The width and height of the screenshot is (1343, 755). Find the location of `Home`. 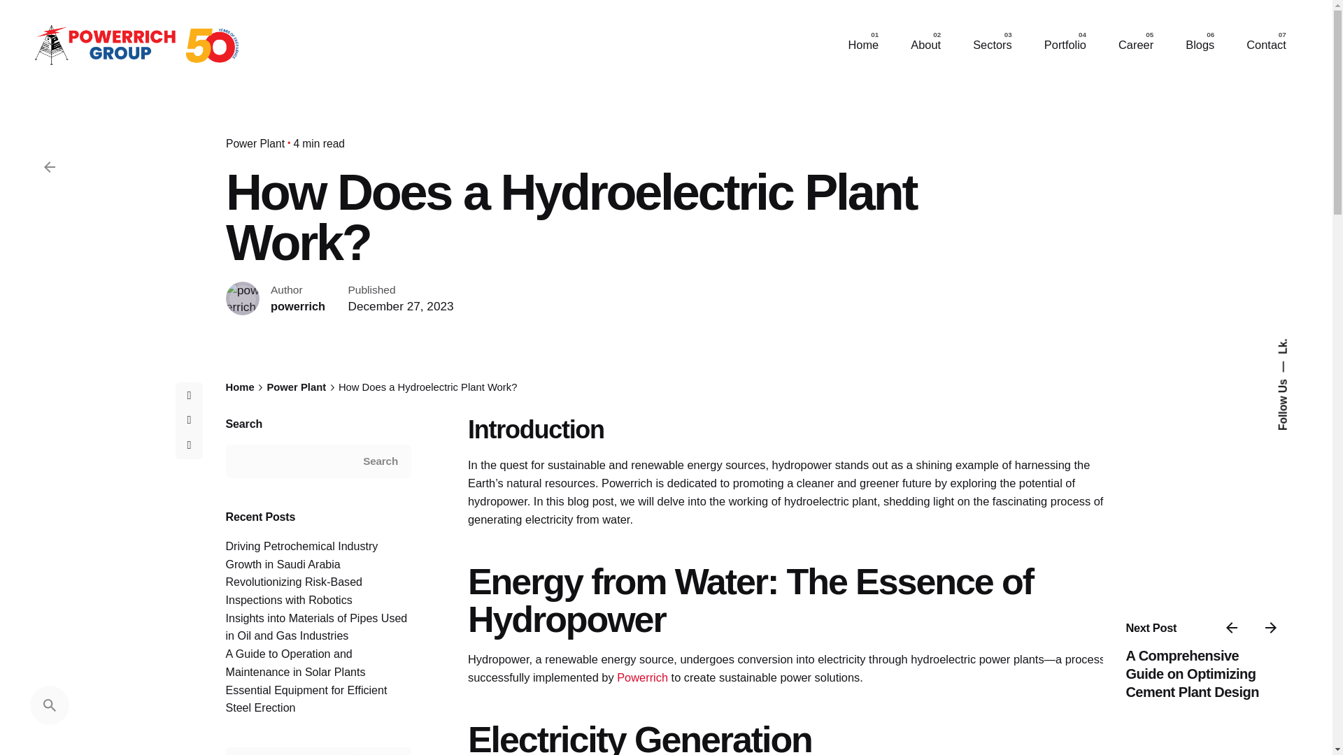

Home is located at coordinates (239, 387).